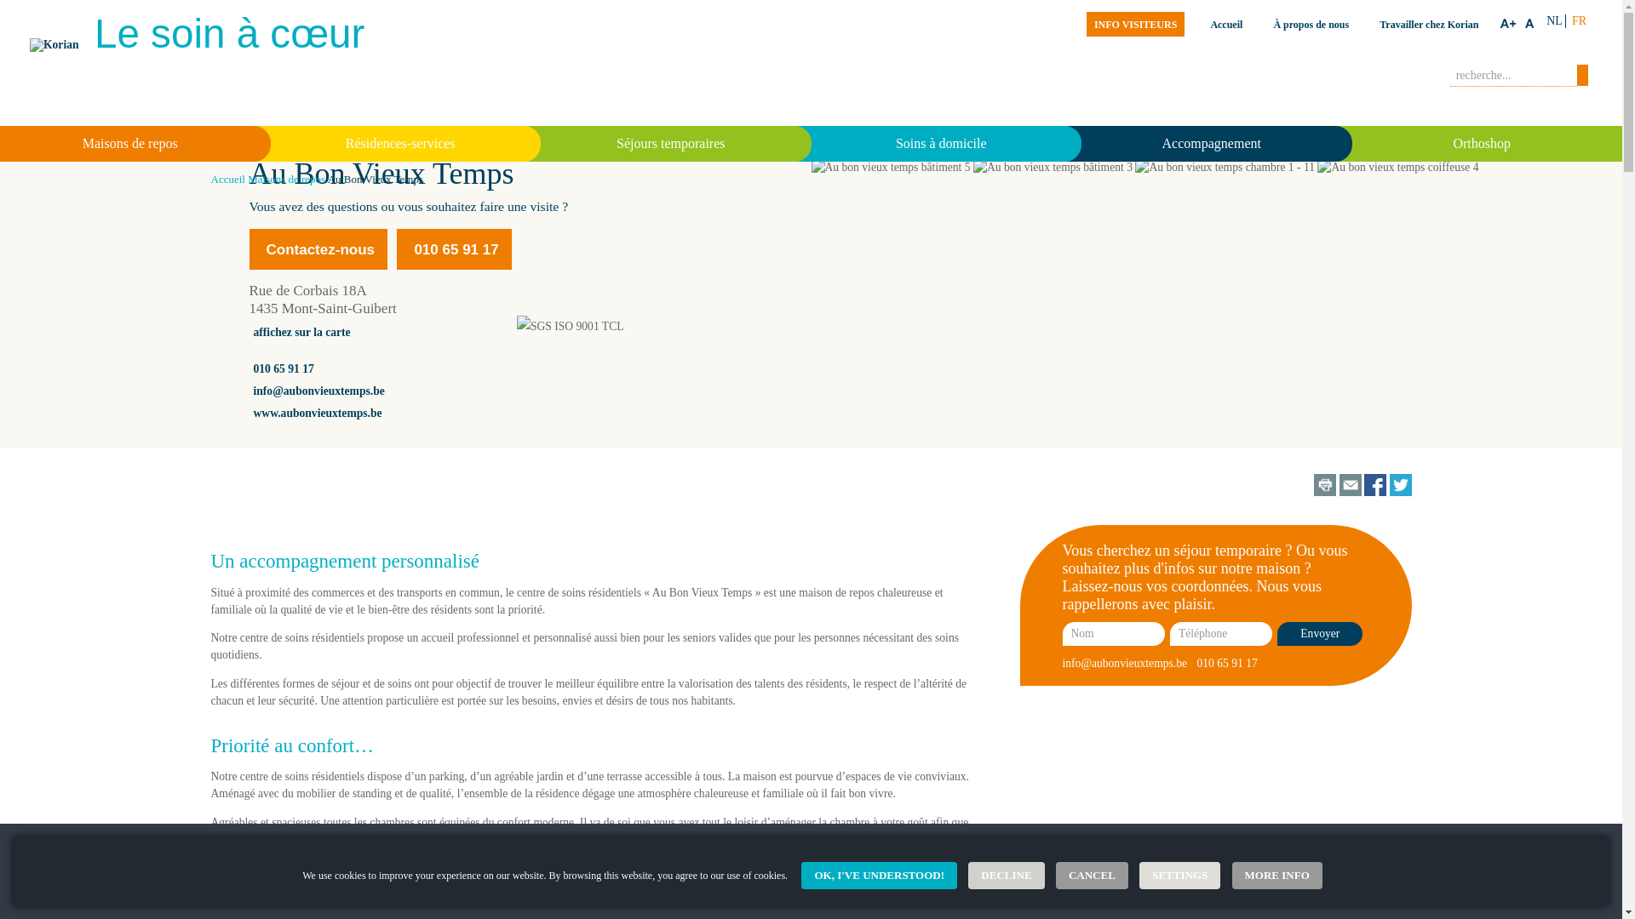 This screenshot has height=919, width=1635. I want to click on 010 65 91 17, so click(454, 249).